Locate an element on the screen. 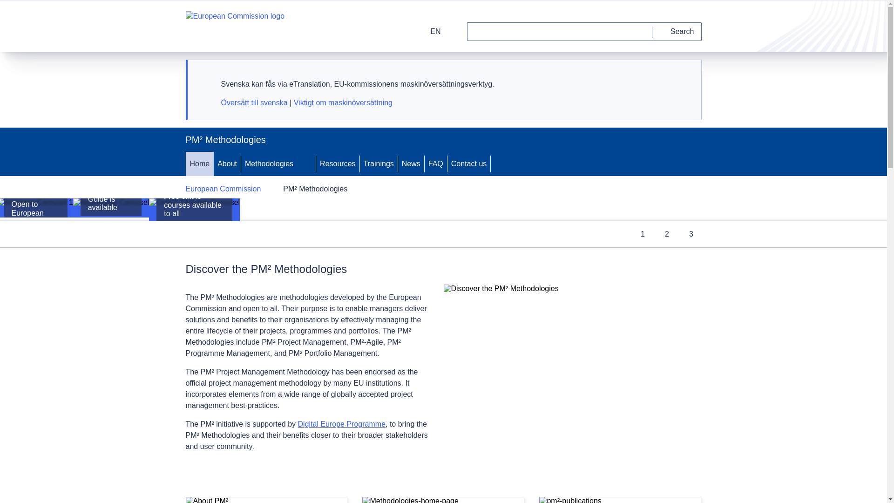 Image resolution: width=894 pixels, height=503 pixels. Play carousel is located at coordinates (195, 234).